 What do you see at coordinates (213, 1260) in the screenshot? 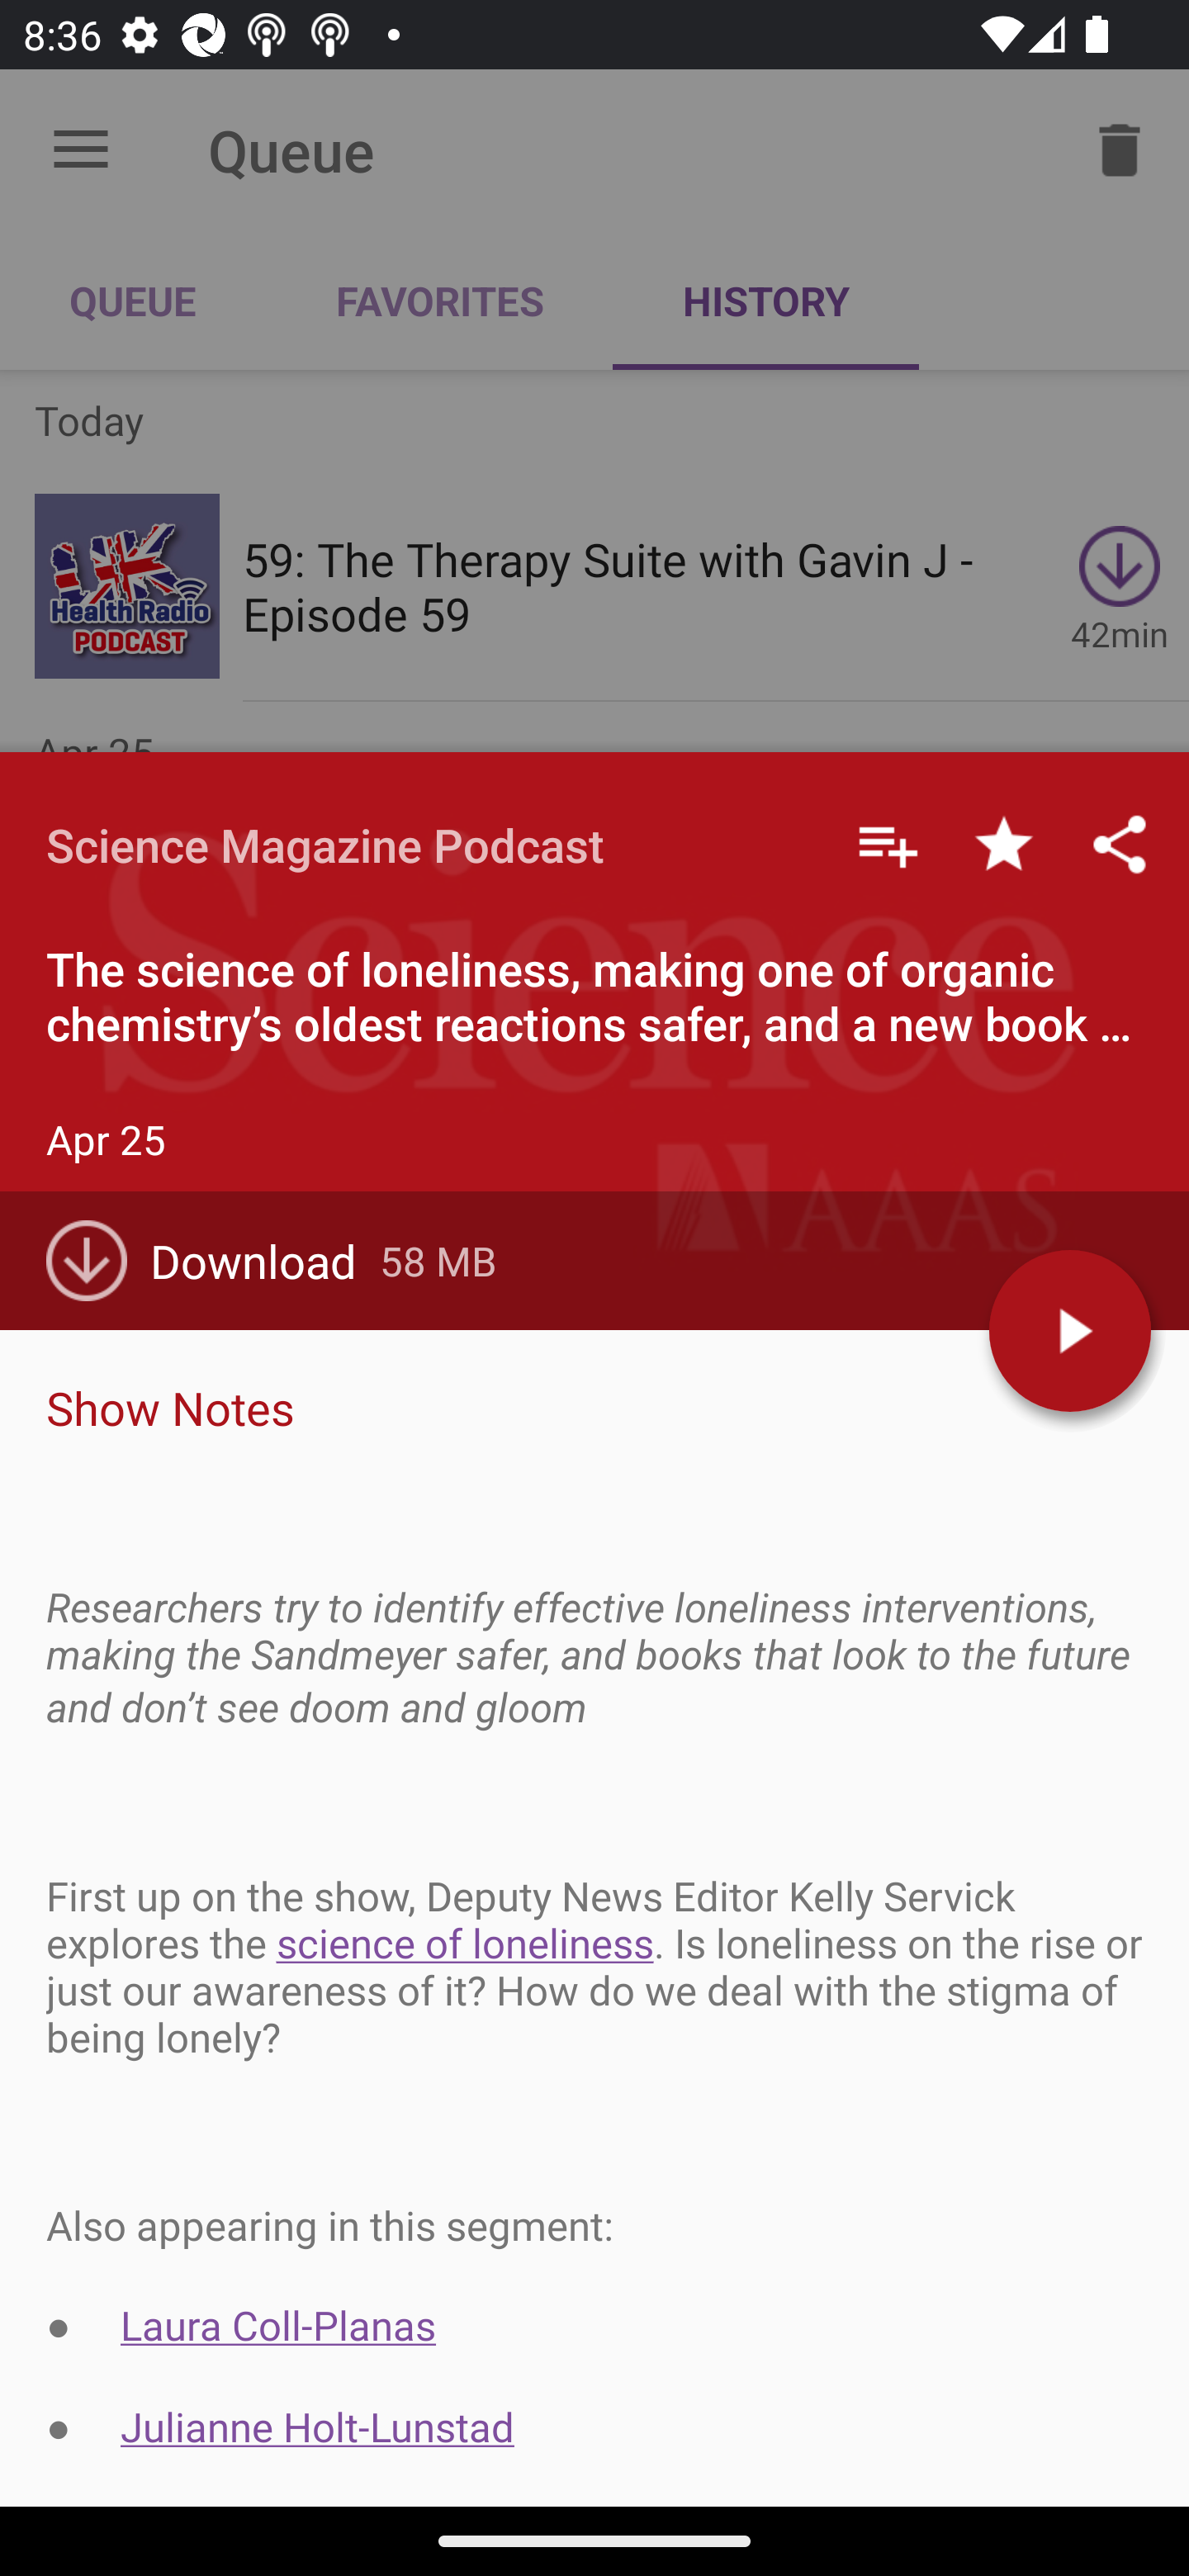
I see `Download` at bounding box center [213, 1260].